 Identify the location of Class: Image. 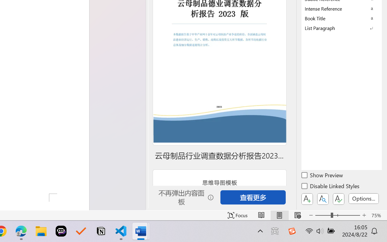
(292, 231).